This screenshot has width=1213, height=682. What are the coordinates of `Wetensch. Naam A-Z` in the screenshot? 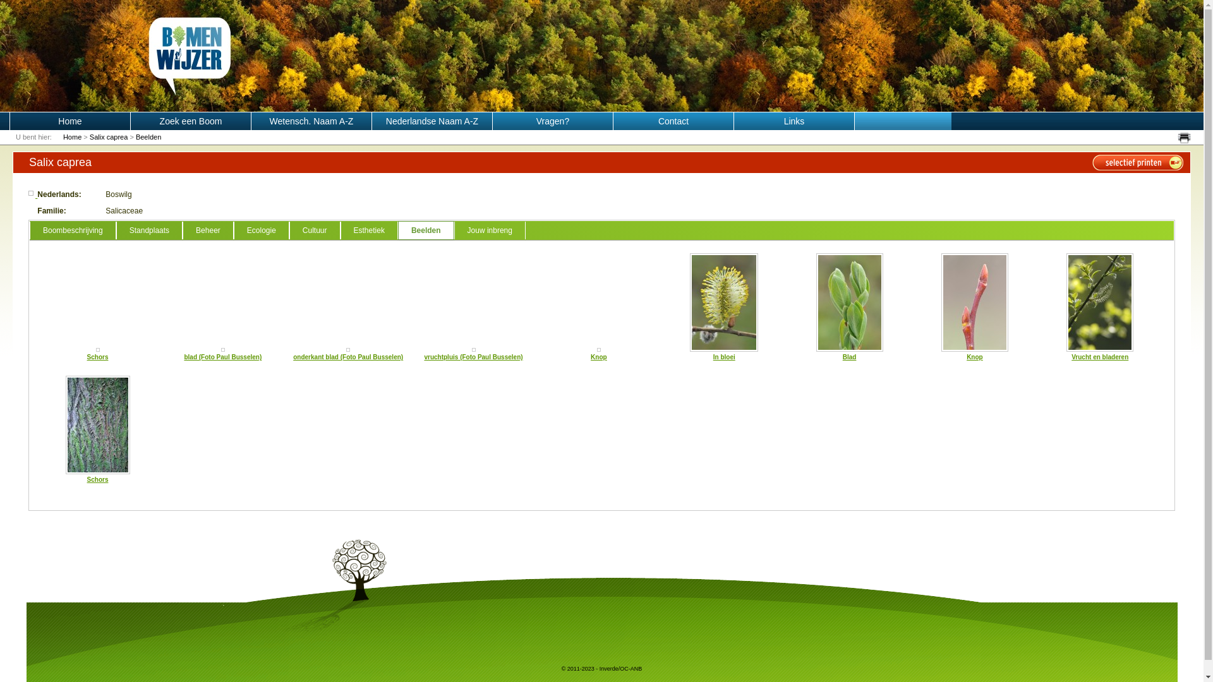 It's located at (312, 121).